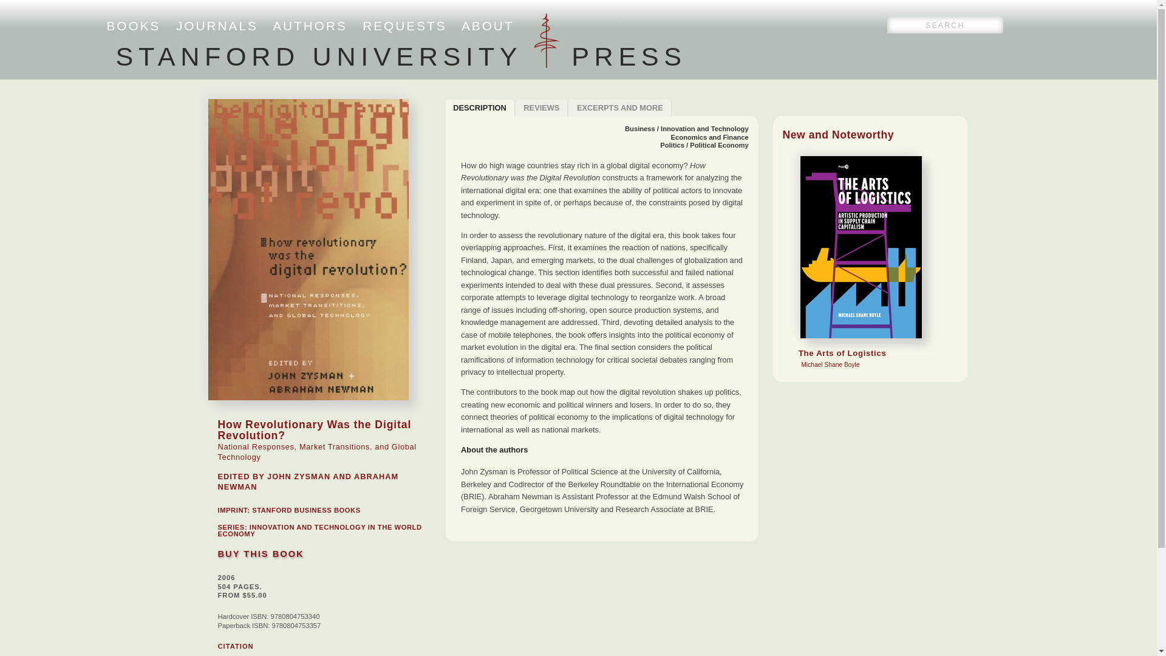 The width and height of the screenshot is (1166, 656). I want to click on BOOKS, so click(134, 26).